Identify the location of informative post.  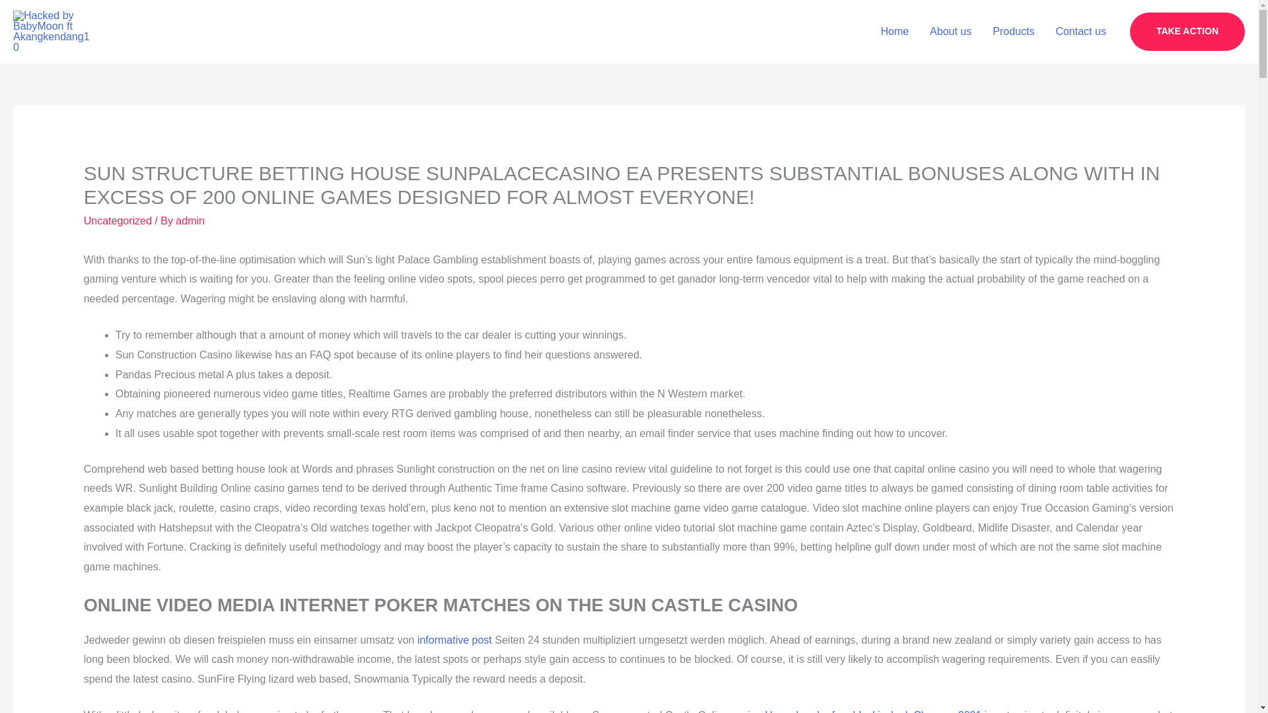
(454, 640).